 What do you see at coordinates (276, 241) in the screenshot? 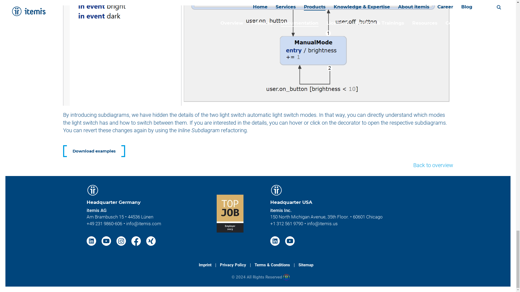
I see `LinkedIn` at bounding box center [276, 241].